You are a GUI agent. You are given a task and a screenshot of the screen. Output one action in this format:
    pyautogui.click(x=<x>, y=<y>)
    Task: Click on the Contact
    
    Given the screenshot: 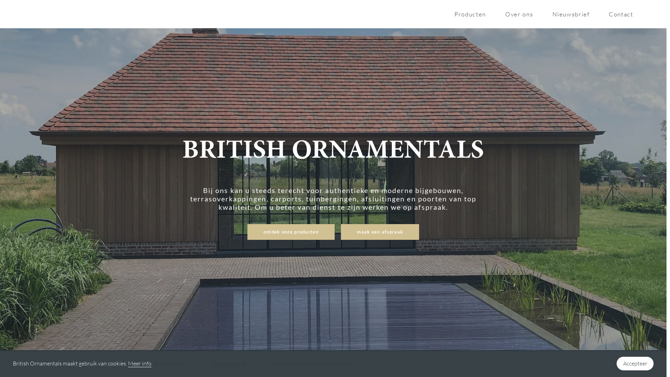 What is the action you would take?
    pyautogui.click(x=621, y=14)
    